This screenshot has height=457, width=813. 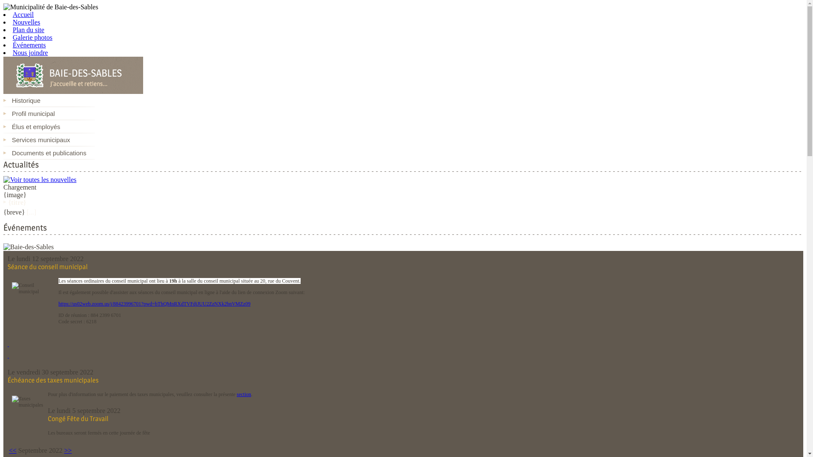 I want to click on <<, so click(x=13, y=450).